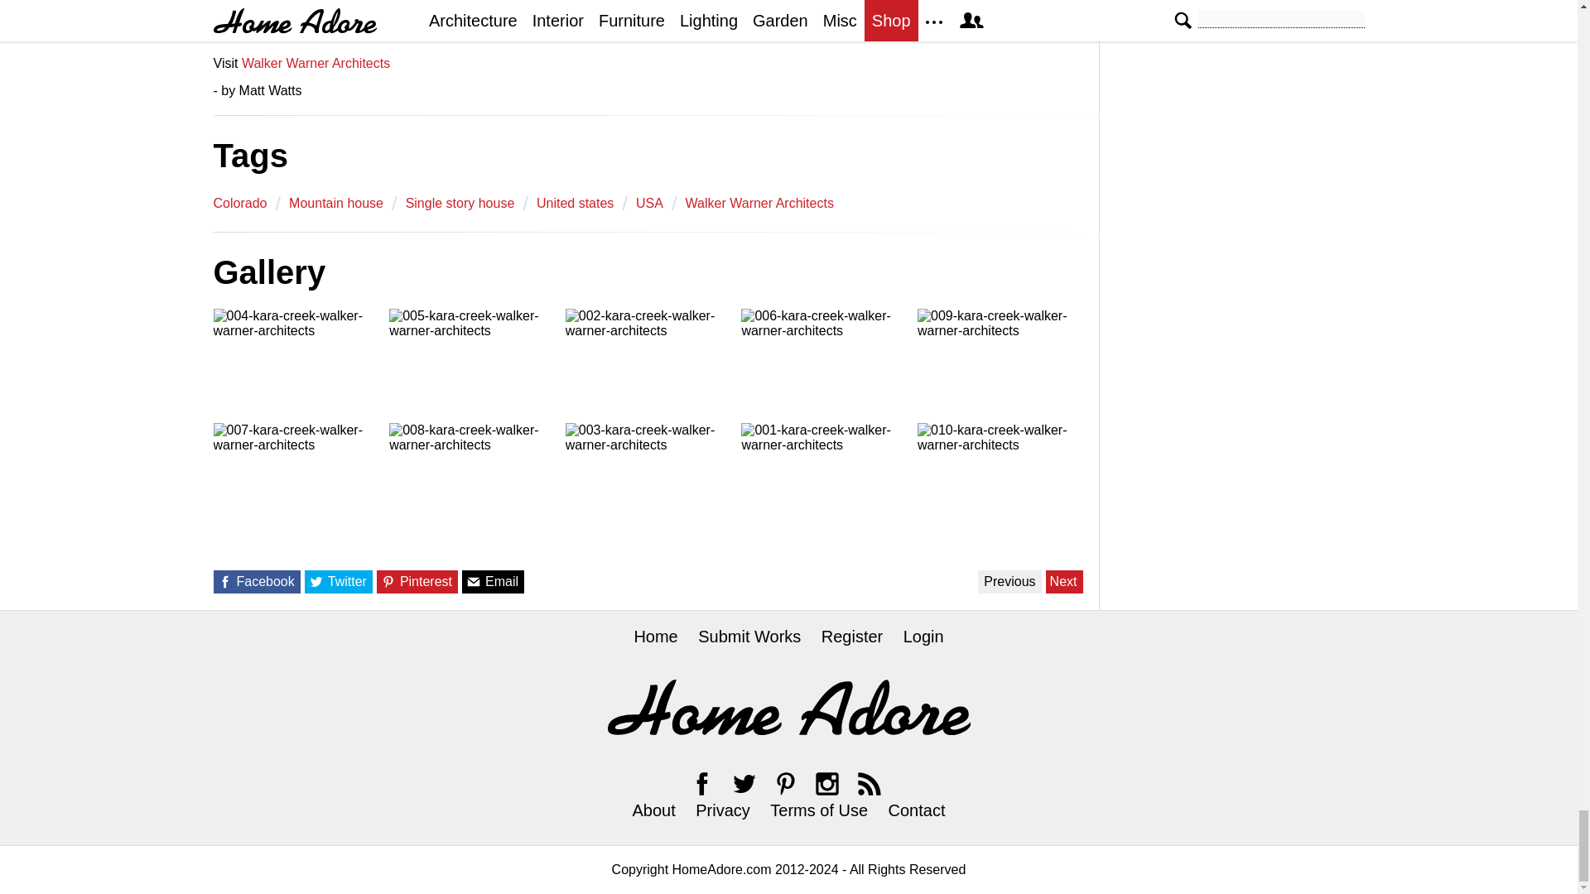 Image resolution: width=1590 pixels, height=894 pixels. I want to click on Walker Warner Architects, so click(759, 203).